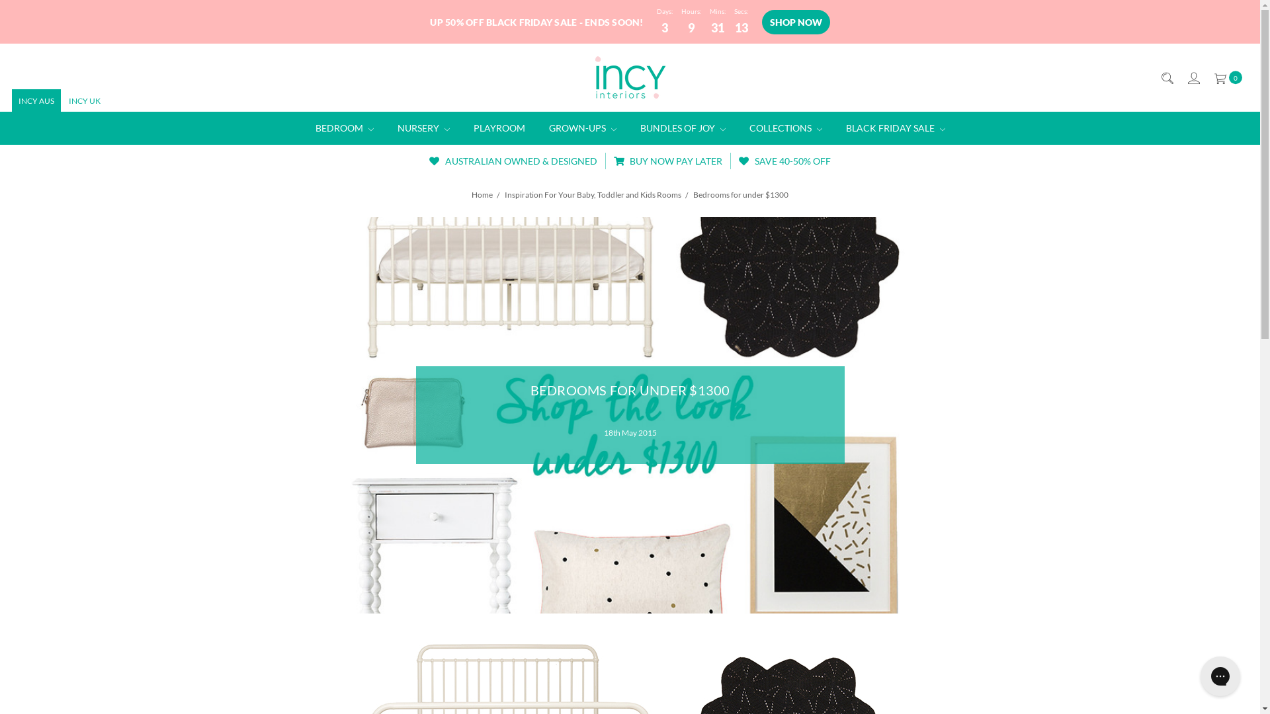 This screenshot has width=1270, height=714. Describe the element at coordinates (785, 128) in the screenshot. I see `COLLECTIONS` at that location.